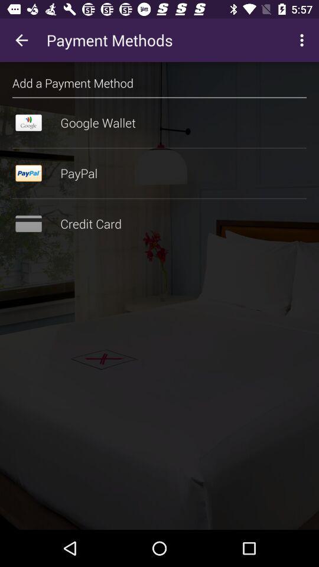 The width and height of the screenshot is (319, 567). Describe the element at coordinates (159, 148) in the screenshot. I see `open item above paypal` at that location.